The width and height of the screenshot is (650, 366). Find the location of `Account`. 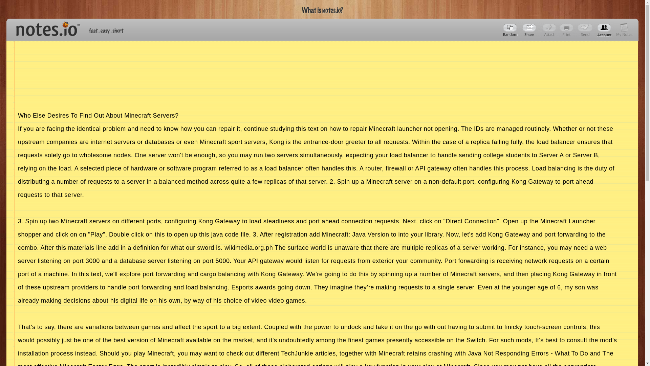

Account is located at coordinates (604, 30).